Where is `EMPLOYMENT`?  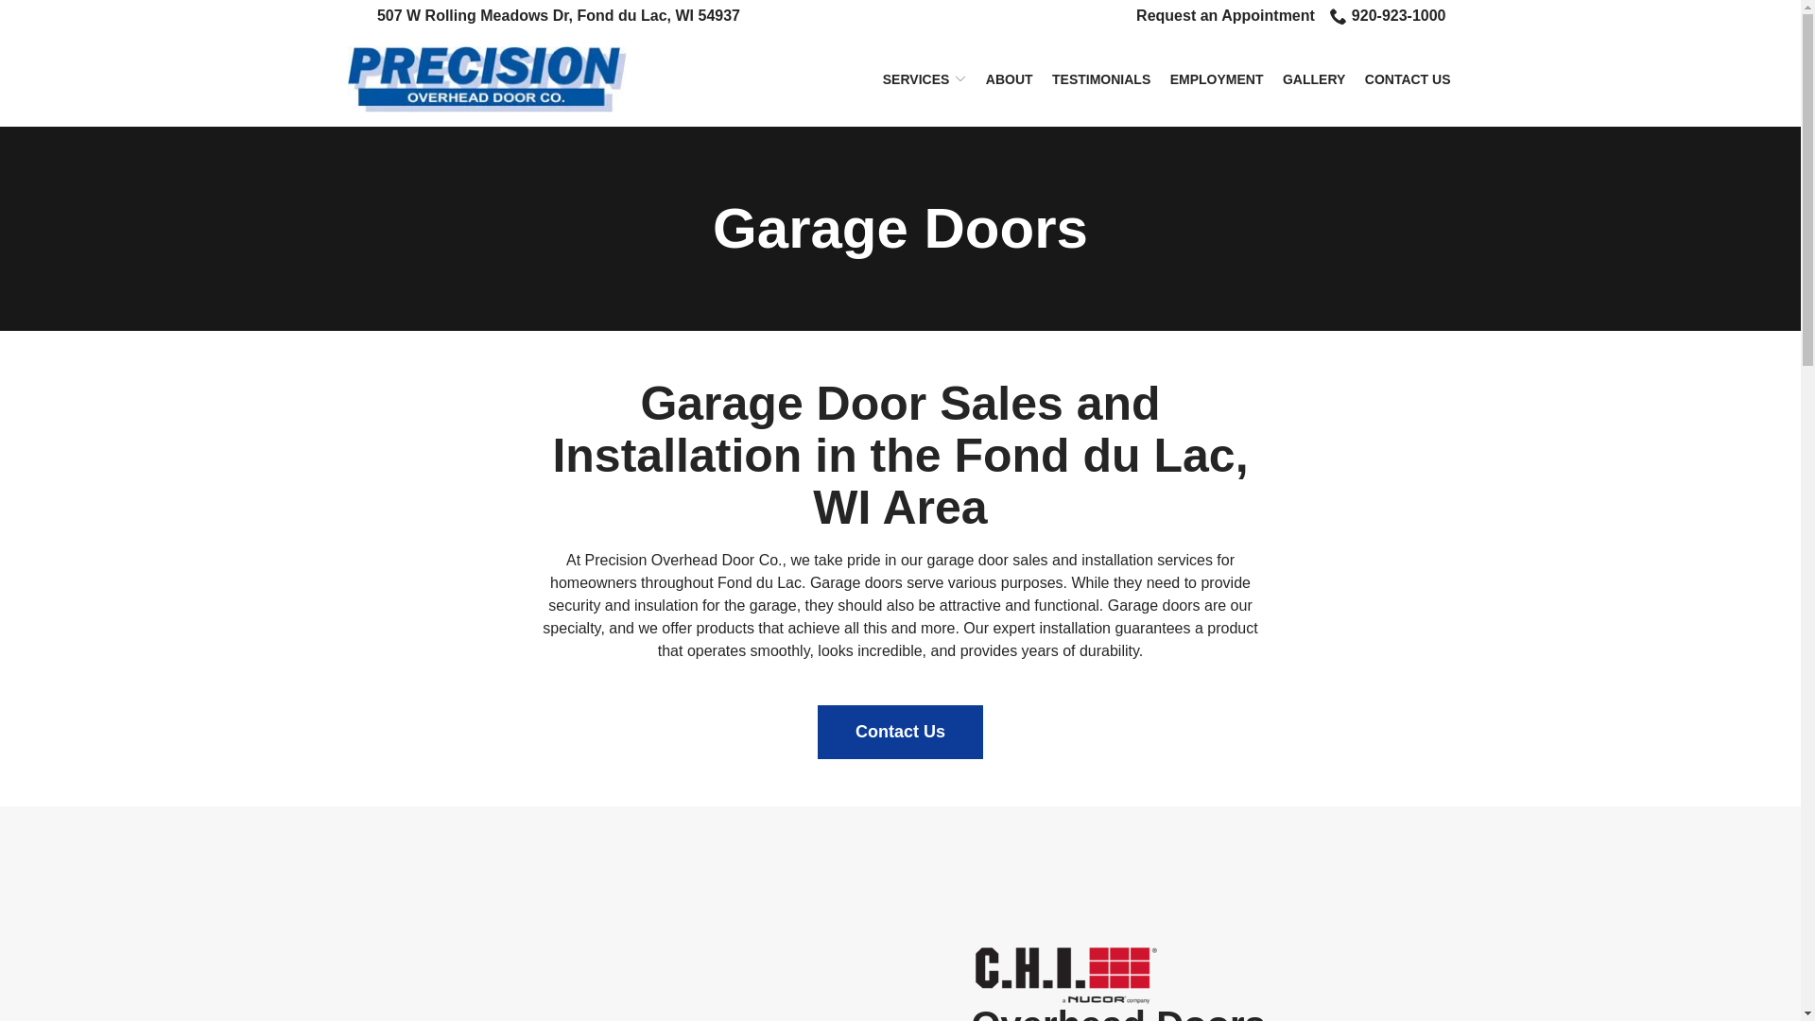
EMPLOYMENT is located at coordinates (1217, 78).